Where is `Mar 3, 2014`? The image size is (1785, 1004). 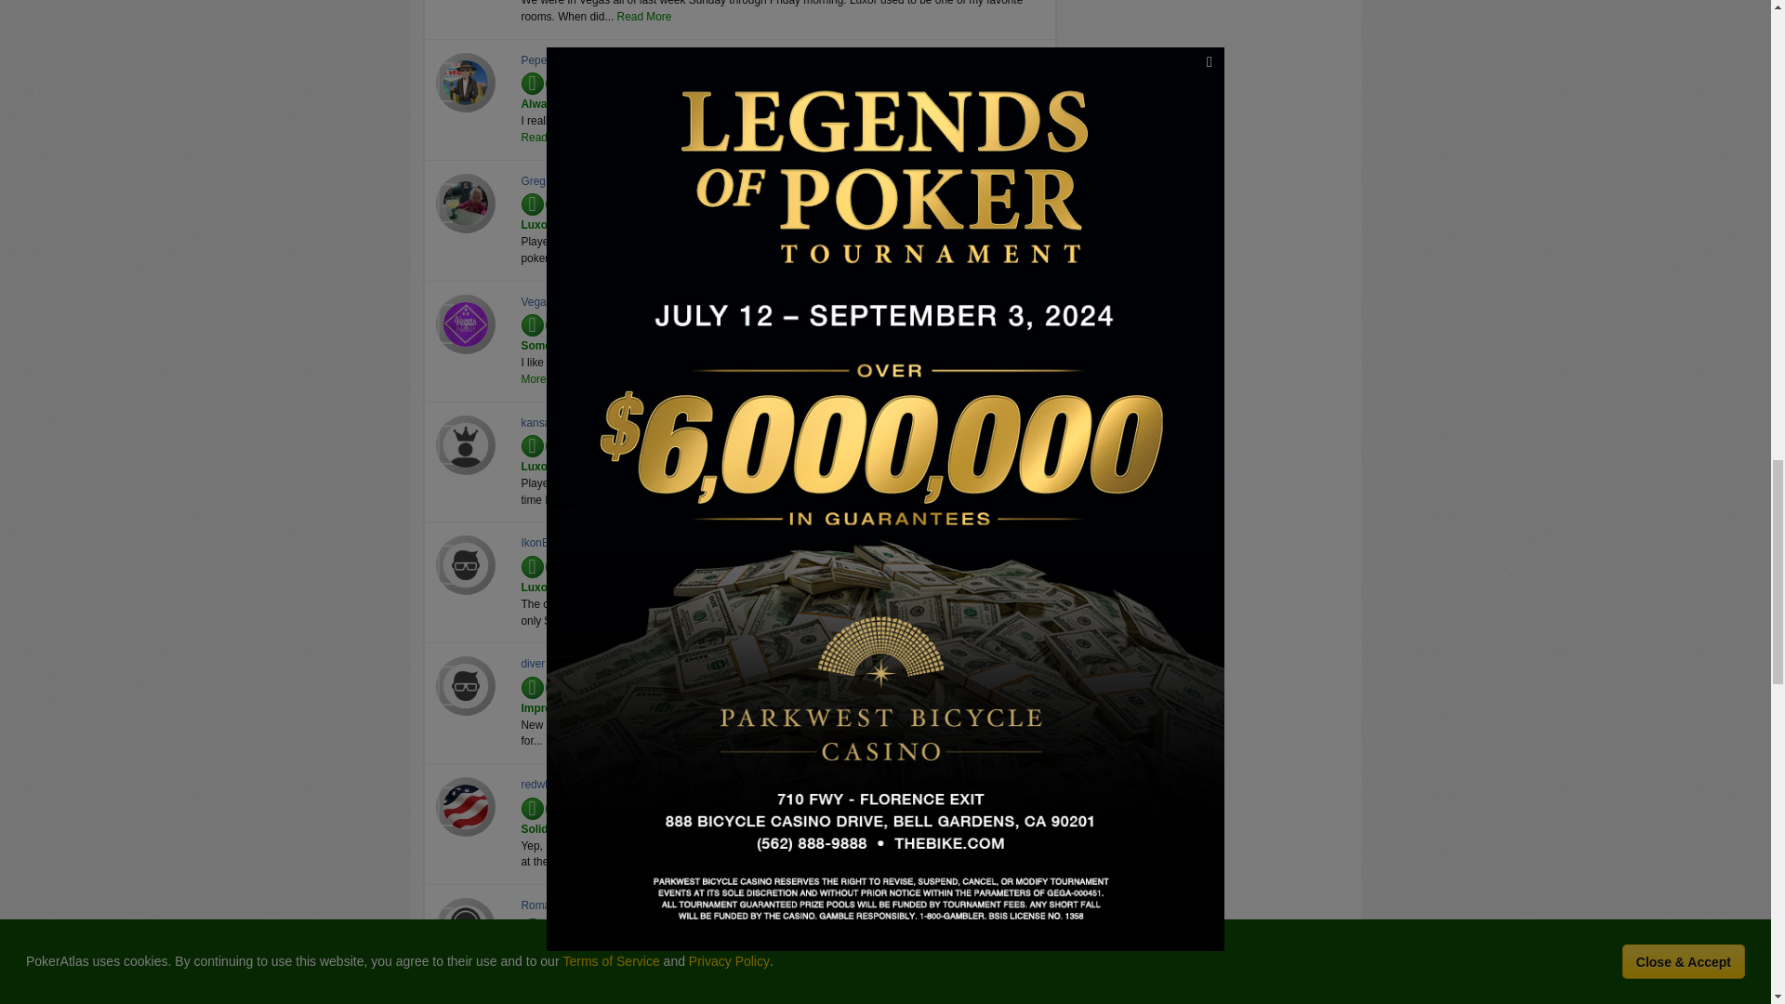 Mar 3, 2014 is located at coordinates (721, 684).